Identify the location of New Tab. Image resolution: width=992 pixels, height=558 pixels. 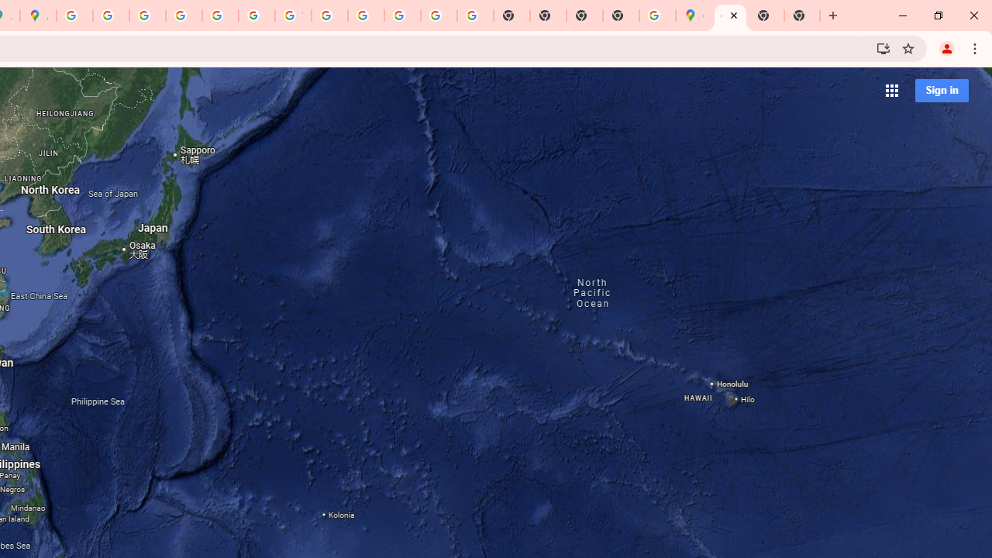
(622, 15).